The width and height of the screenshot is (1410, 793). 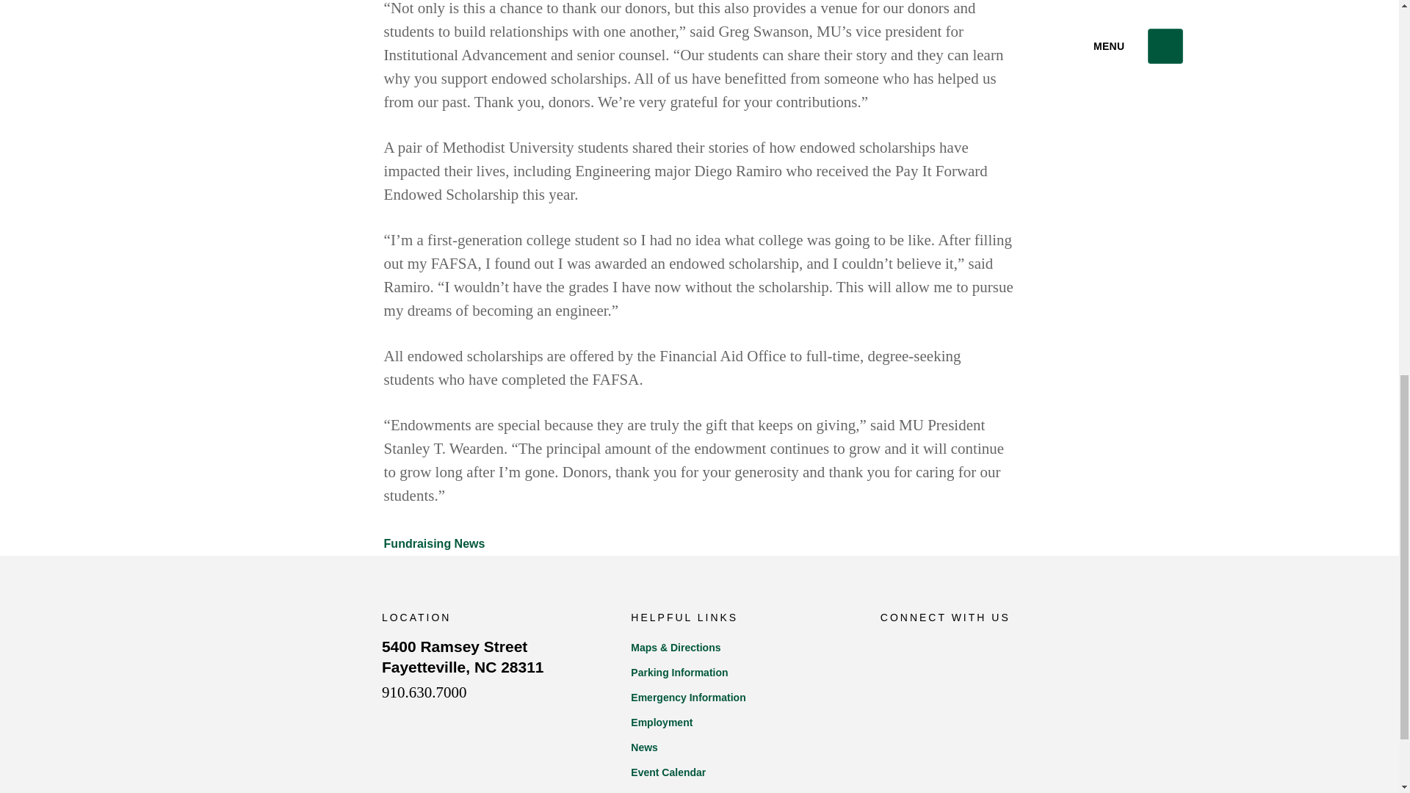 What do you see at coordinates (930, 649) in the screenshot?
I see `Employment` at bounding box center [930, 649].